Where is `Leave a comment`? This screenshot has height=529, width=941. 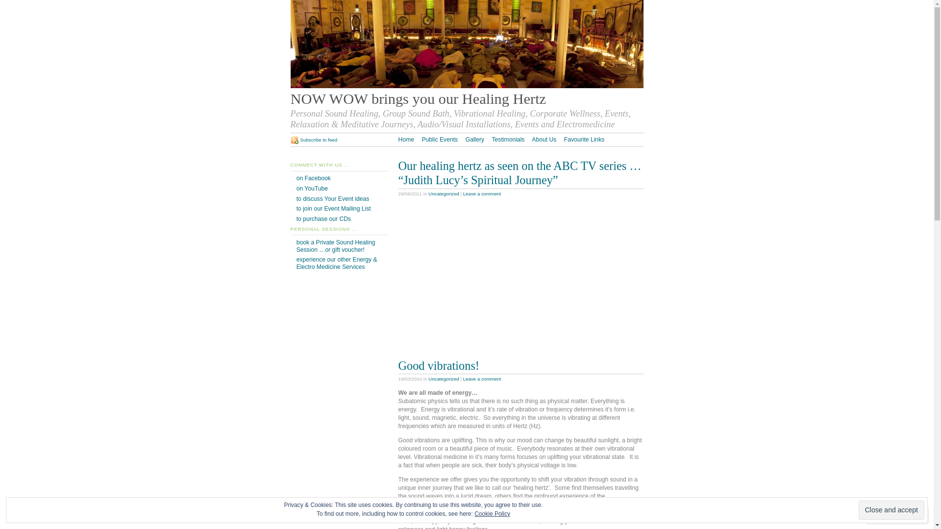
Leave a comment is located at coordinates (482, 379).